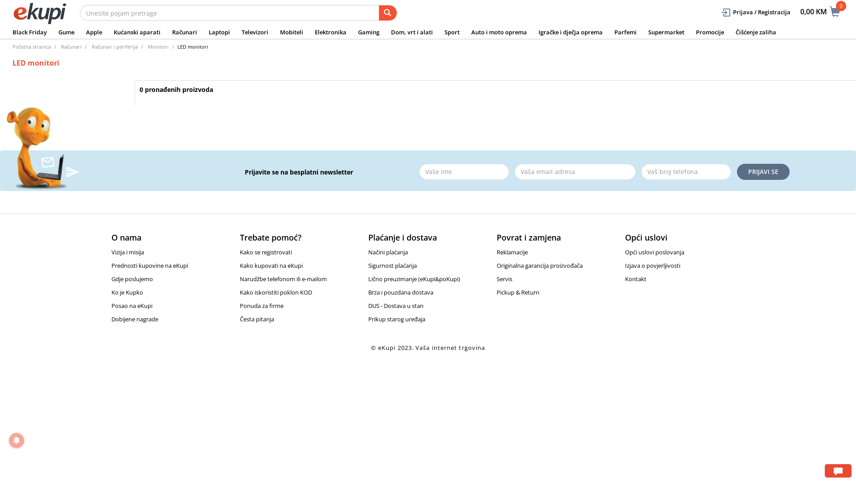  Describe the element at coordinates (276, 292) in the screenshot. I see `Kako iskoristiti poklon KOD` at that location.